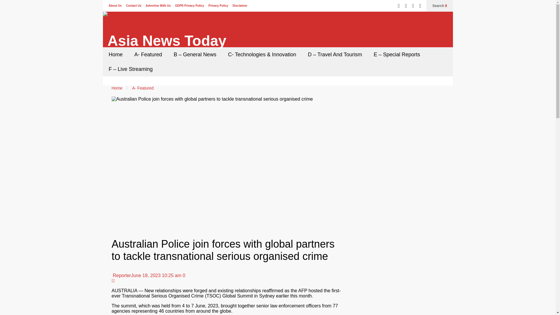 This screenshot has width=560, height=315. Describe the element at coordinates (240, 6) in the screenshot. I see `Disclaimer` at that location.